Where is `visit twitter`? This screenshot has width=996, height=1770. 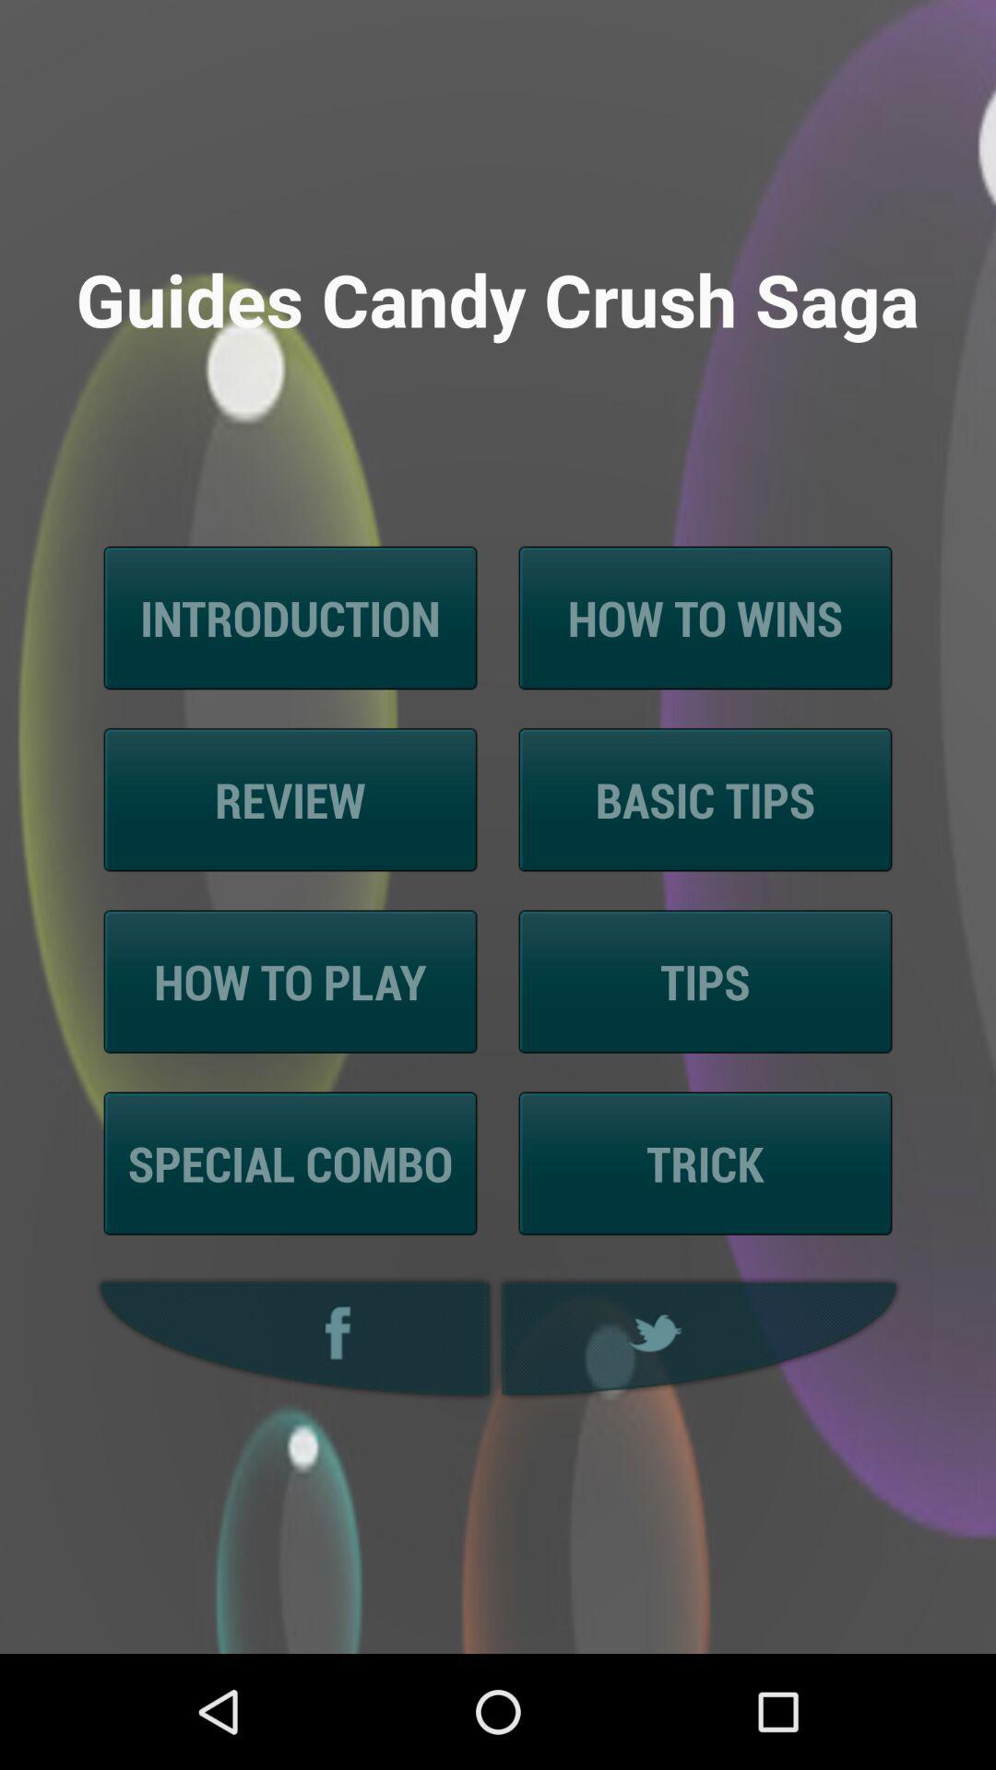
visit twitter is located at coordinates (702, 1339).